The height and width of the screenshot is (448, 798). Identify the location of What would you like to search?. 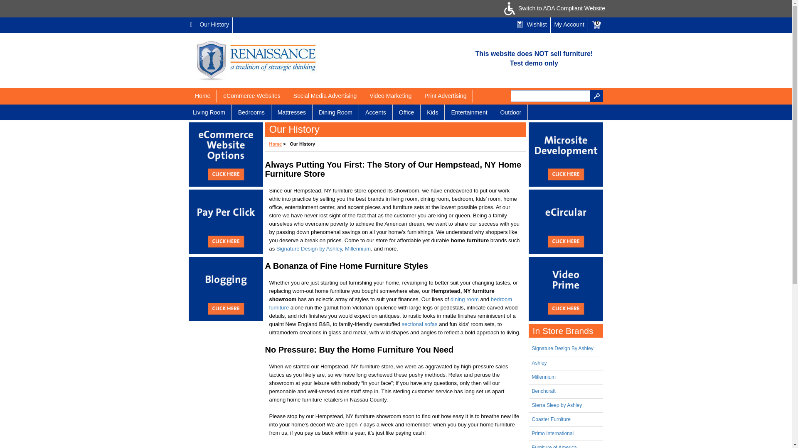
(550, 96).